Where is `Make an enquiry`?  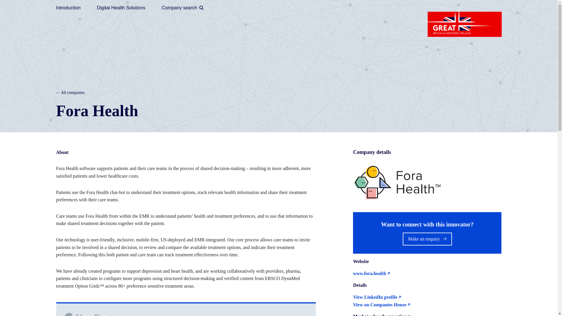 Make an enquiry is located at coordinates (427, 239).